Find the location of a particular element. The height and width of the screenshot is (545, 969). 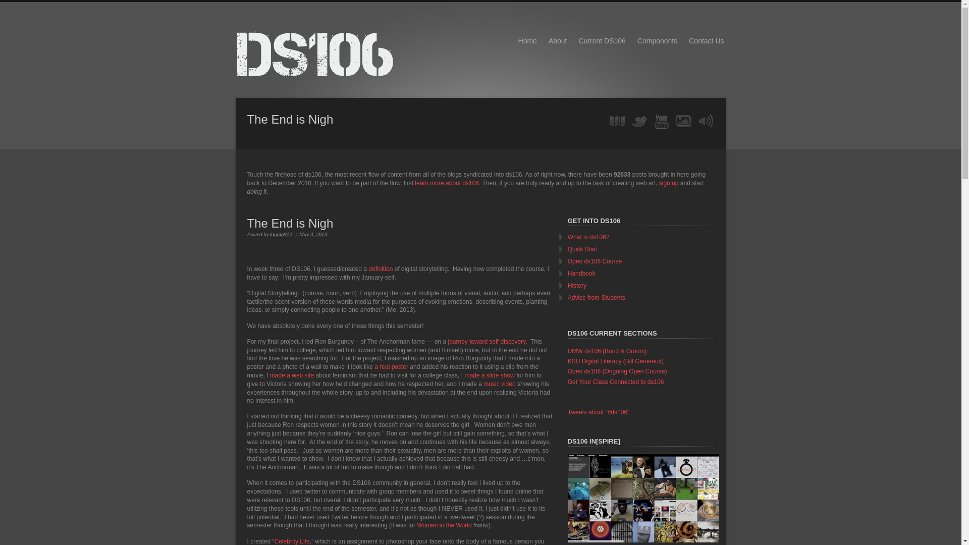

sign up is located at coordinates (669, 183).